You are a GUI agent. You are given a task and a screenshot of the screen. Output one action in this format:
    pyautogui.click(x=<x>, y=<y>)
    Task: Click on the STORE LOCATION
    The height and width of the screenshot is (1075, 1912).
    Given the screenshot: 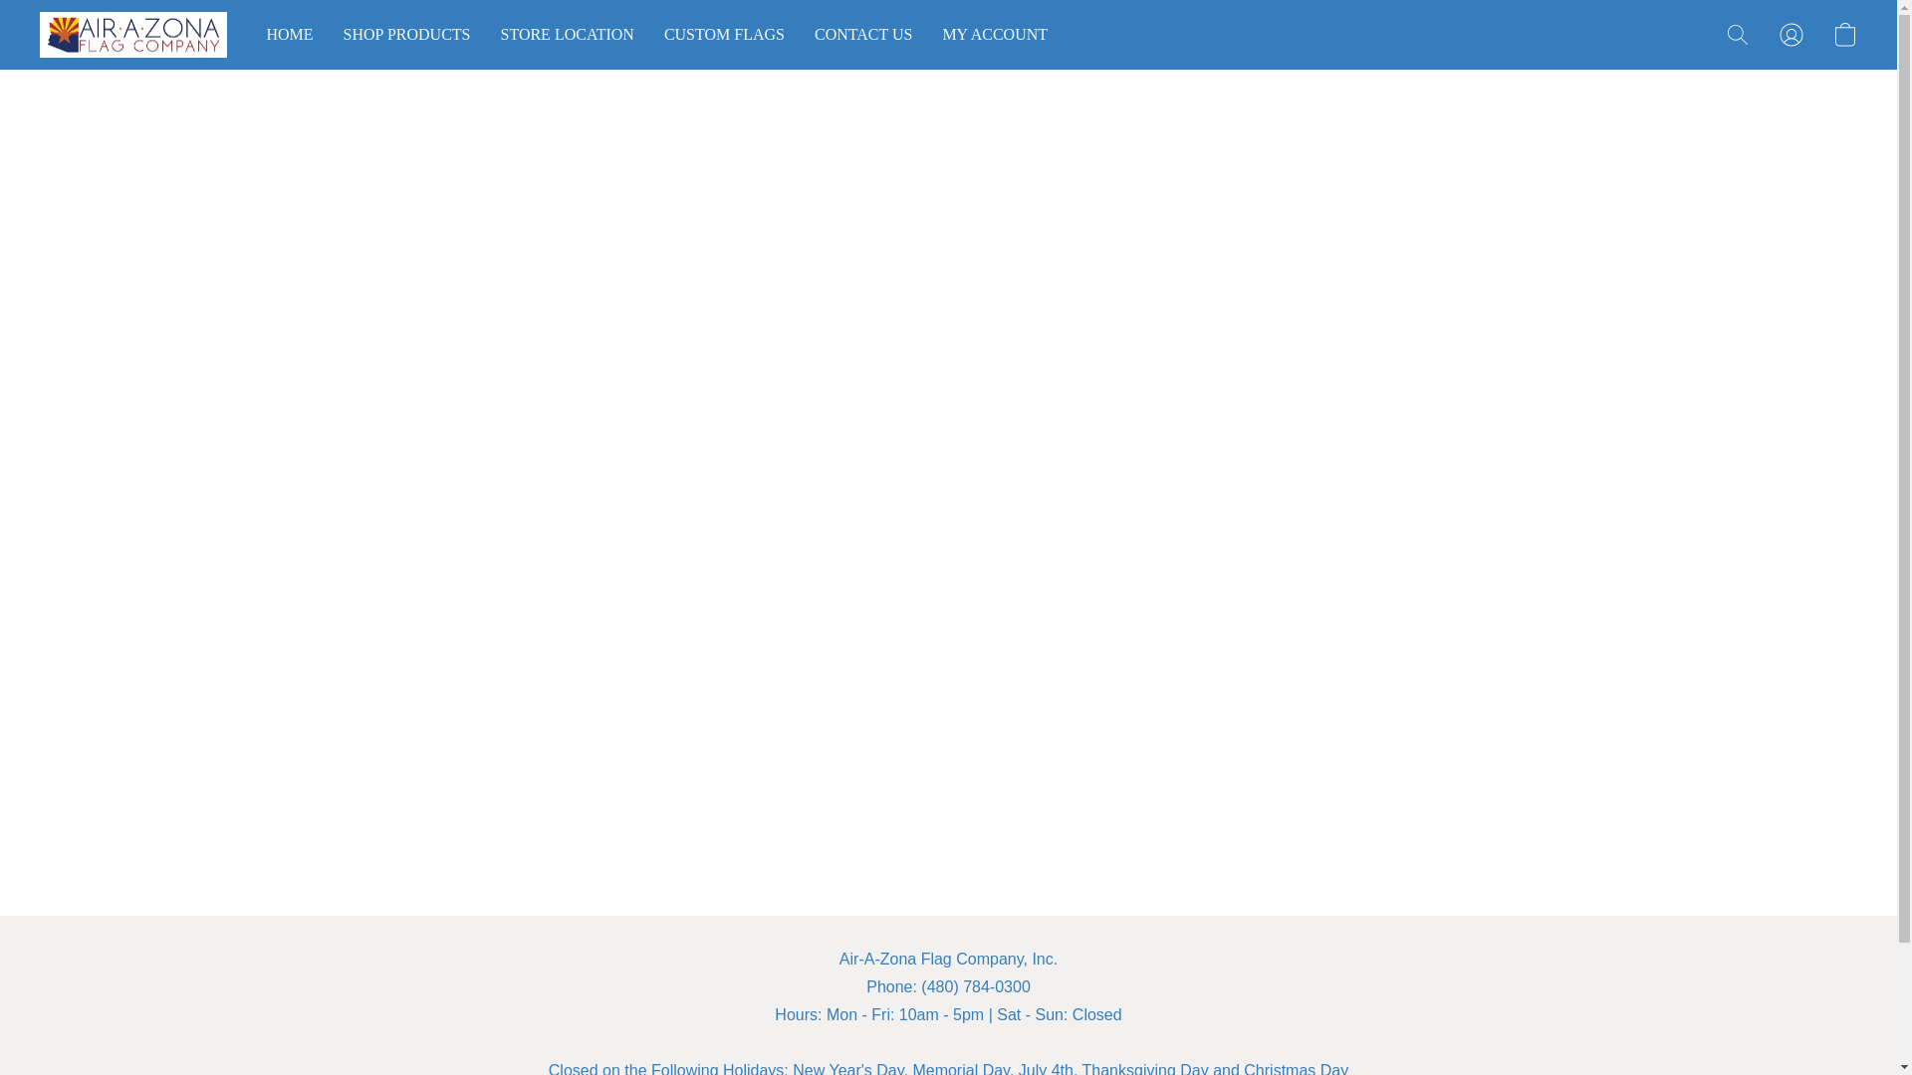 What is the action you would take?
    pyautogui.click(x=568, y=35)
    